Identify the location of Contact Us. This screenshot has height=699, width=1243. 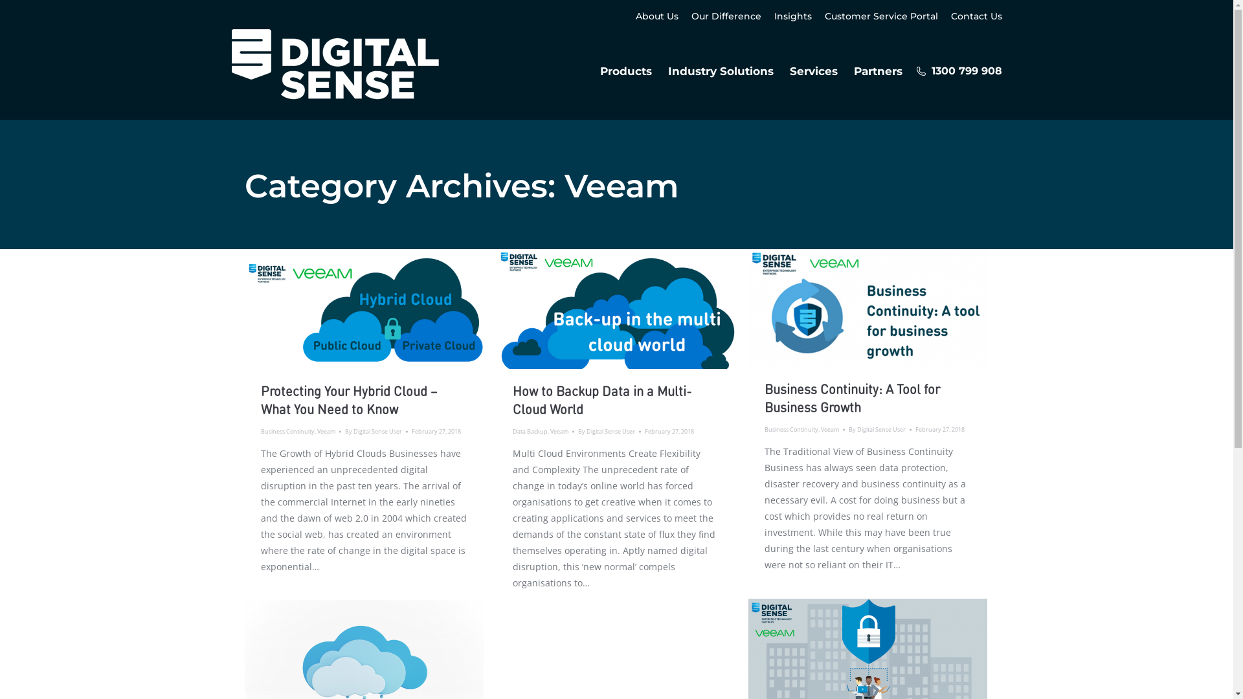
(976, 16).